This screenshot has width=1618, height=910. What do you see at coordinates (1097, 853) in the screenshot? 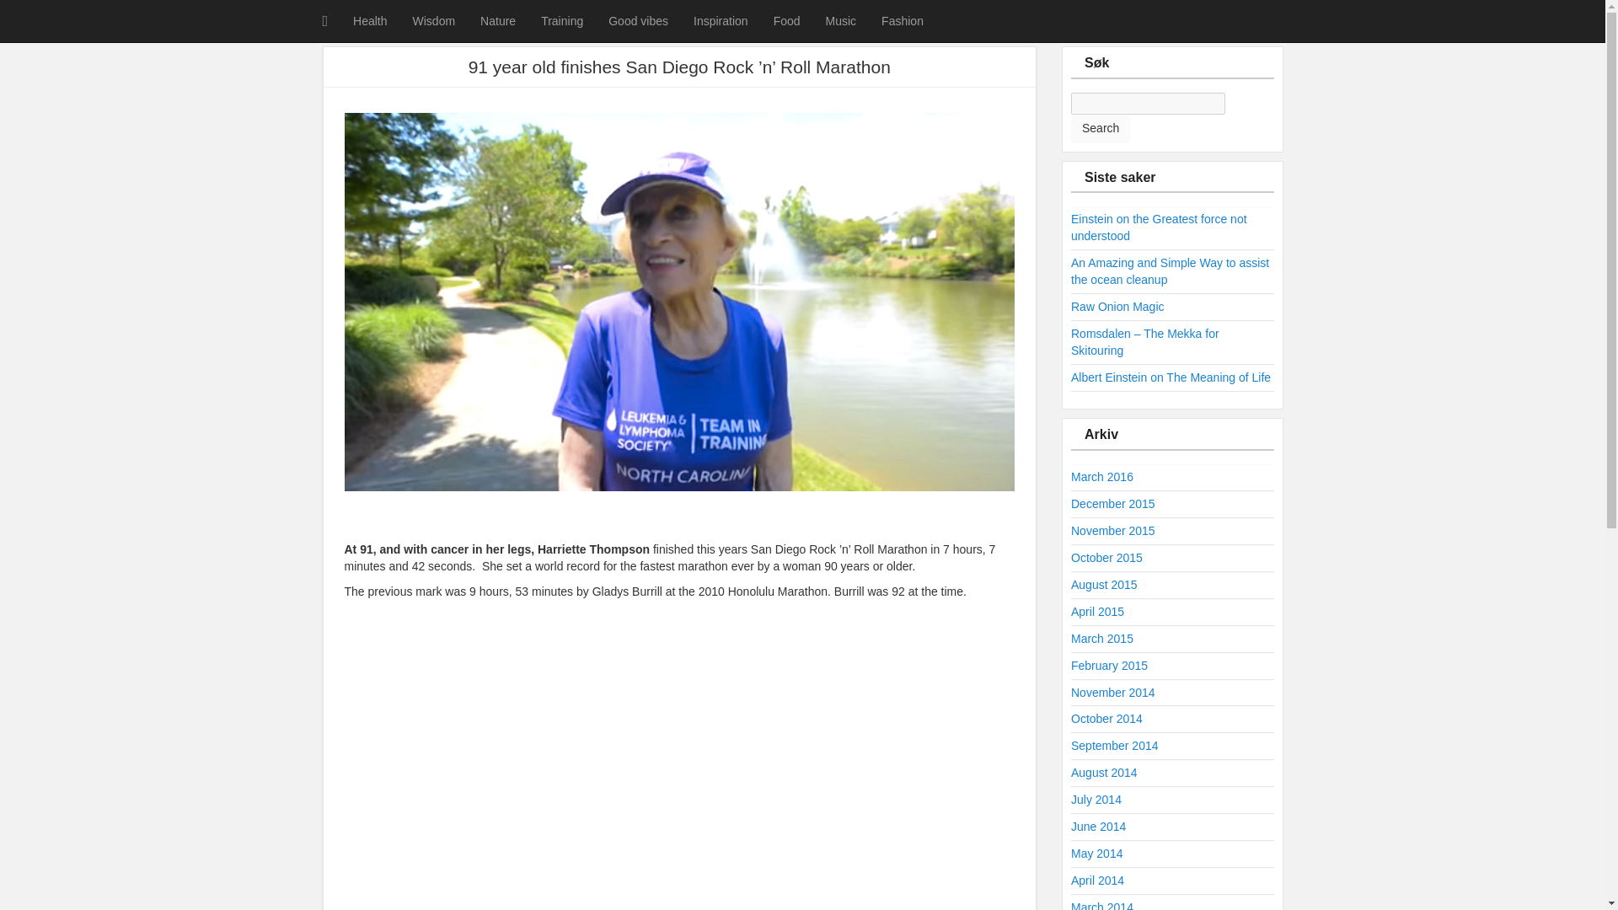
I see `May 2014` at bounding box center [1097, 853].